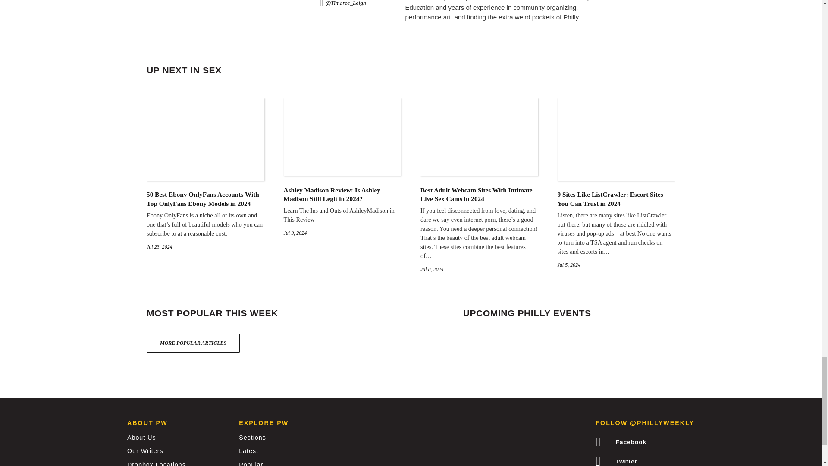 The width and height of the screenshot is (828, 466). Describe the element at coordinates (480, 170) in the screenshot. I see `Best Adult Webcam Sites With Intimate Live Sex Cams in 2024` at that location.